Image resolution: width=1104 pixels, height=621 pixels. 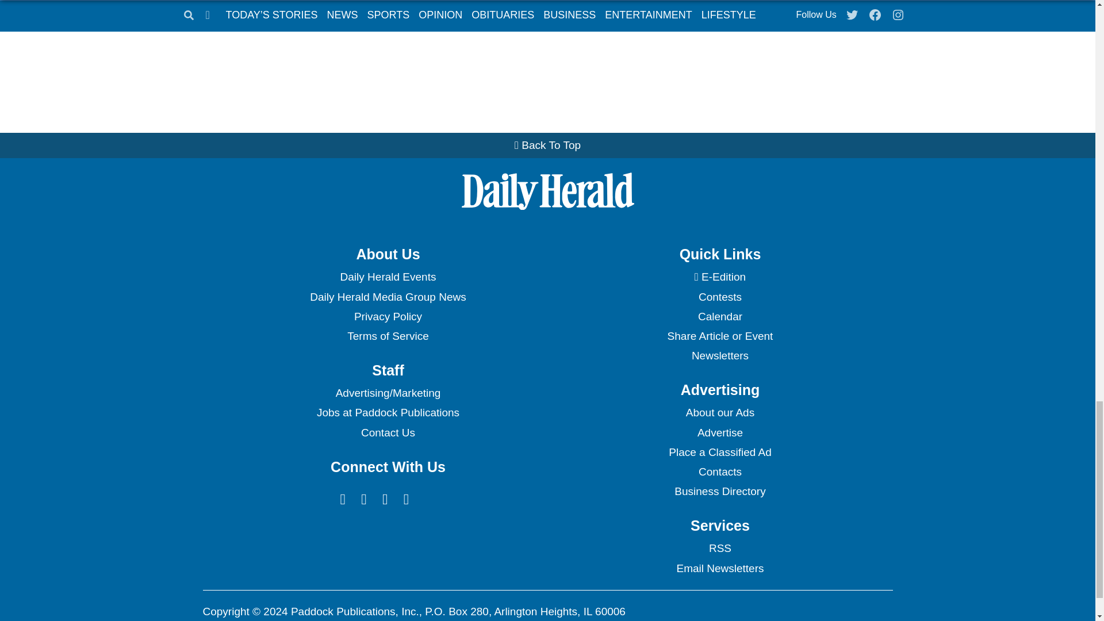 What do you see at coordinates (388, 413) in the screenshot?
I see `Jobs at Paddock Publications` at bounding box center [388, 413].